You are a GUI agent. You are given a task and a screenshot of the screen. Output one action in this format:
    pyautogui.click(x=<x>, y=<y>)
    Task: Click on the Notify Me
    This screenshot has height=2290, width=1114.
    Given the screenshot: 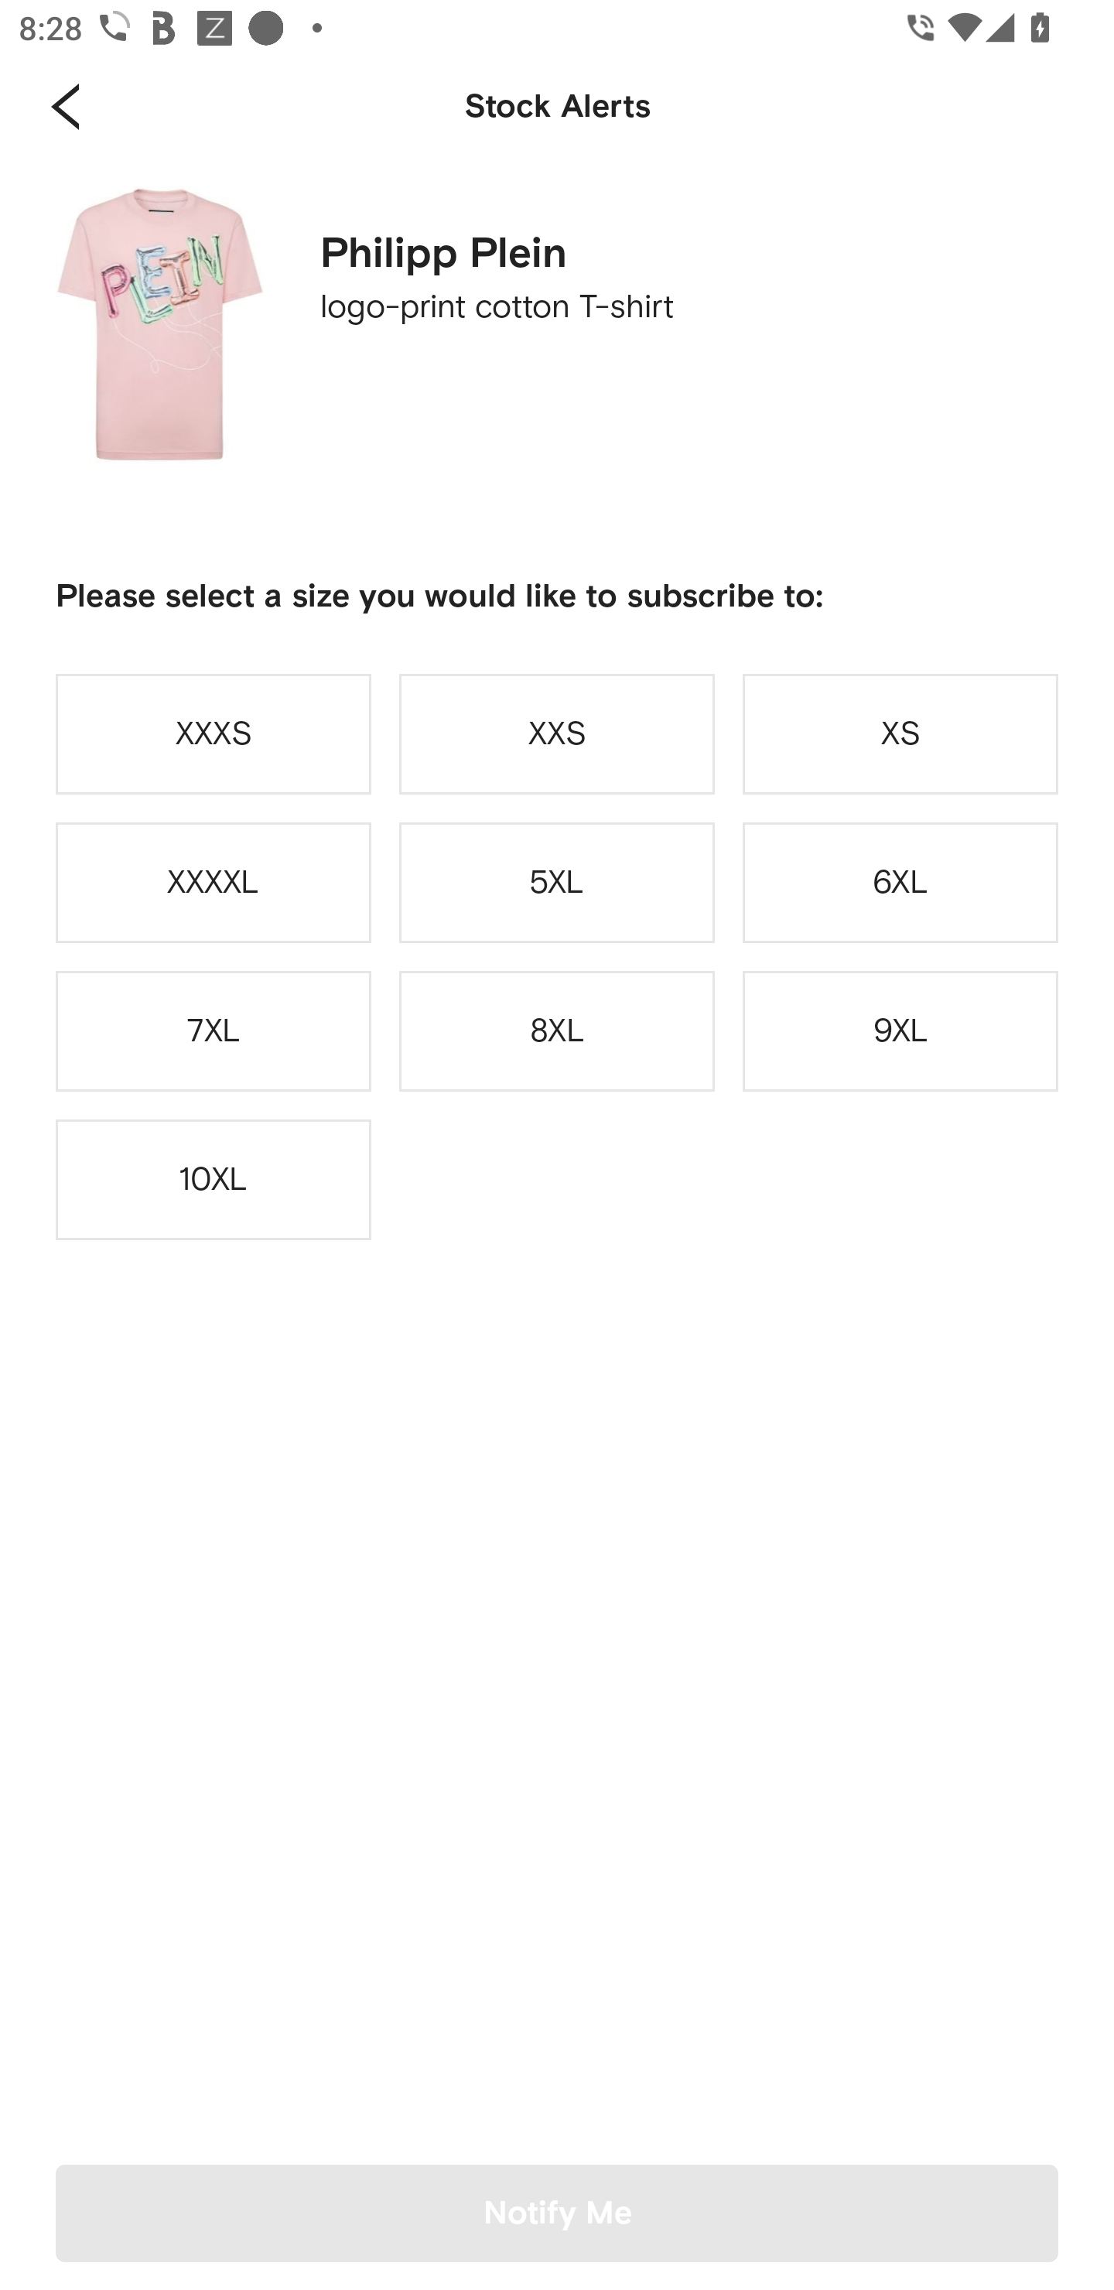 What is the action you would take?
    pyautogui.click(x=557, y=2213)
    